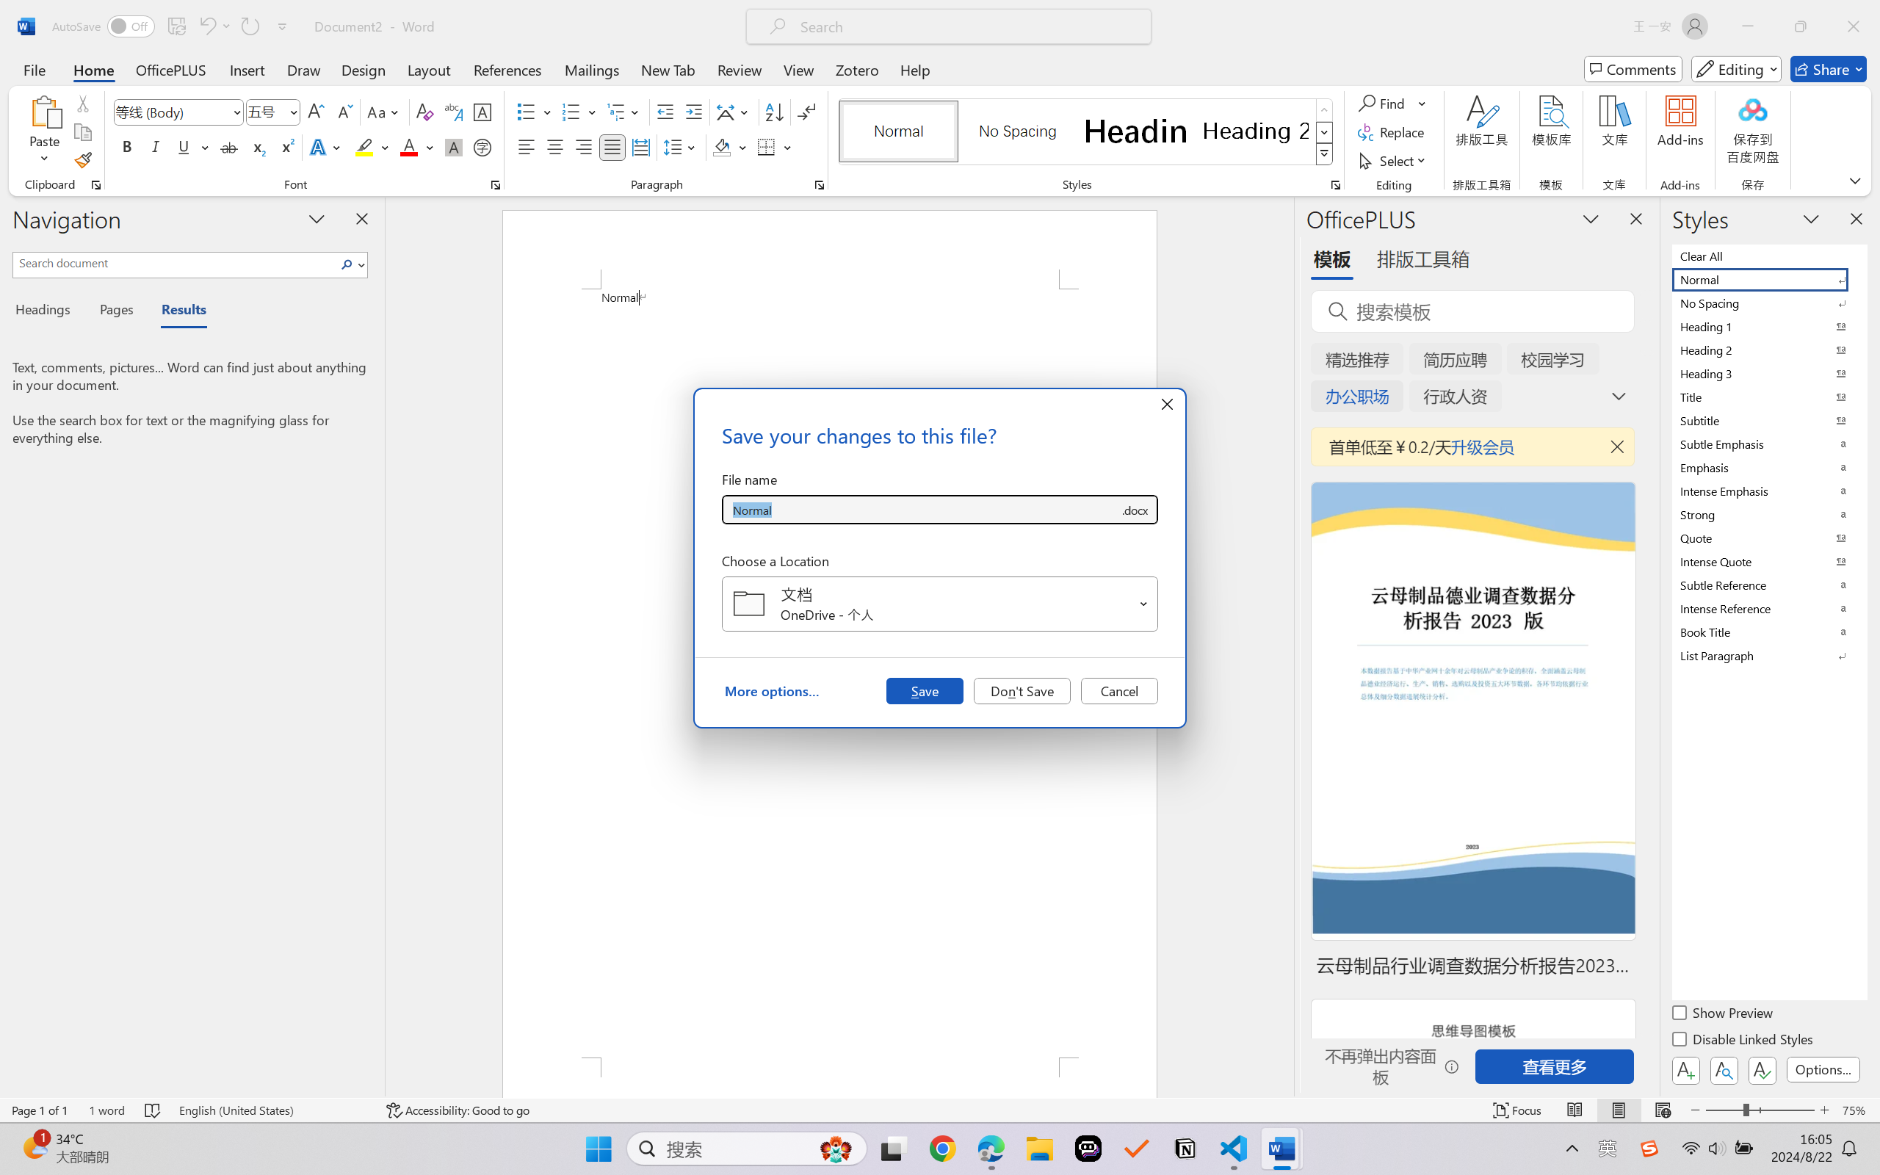 The width and height of the screenshot is (1880, 1175). I want to click on Choose a Location, so click(940, 604).